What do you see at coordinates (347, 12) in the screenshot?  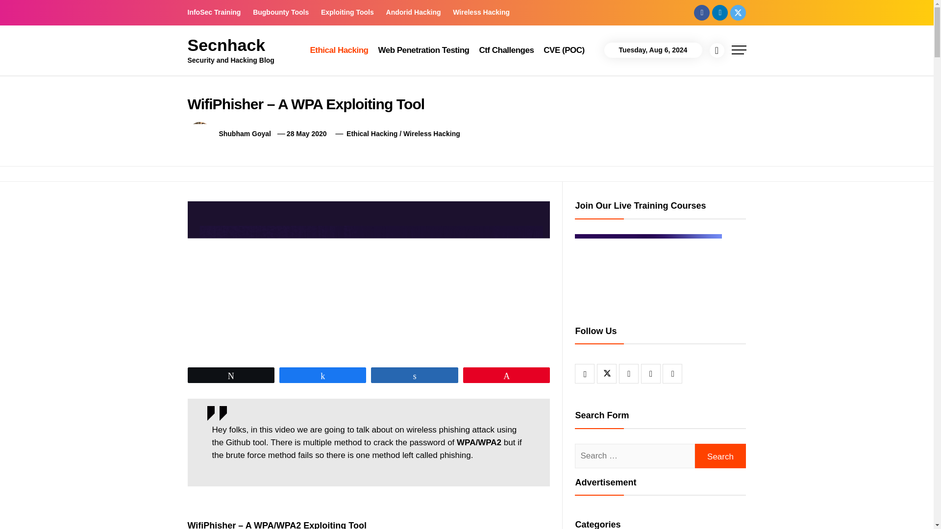 I see `Exploiting Tools` at bounding box center [347, 12].